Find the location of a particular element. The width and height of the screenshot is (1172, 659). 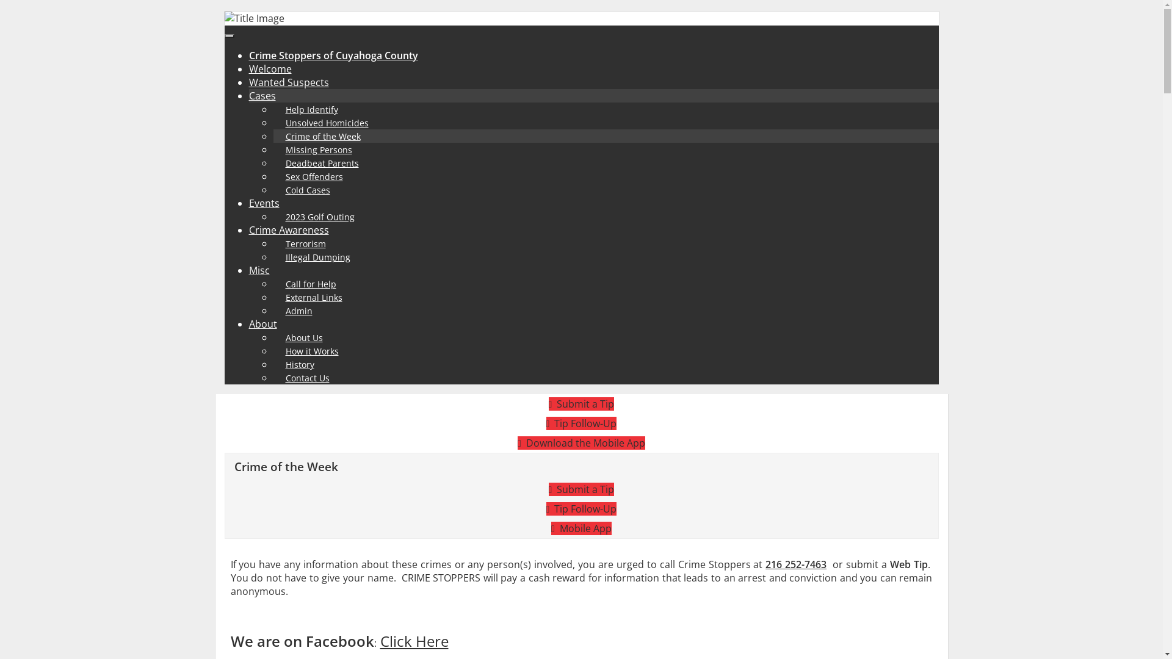

Help Identify is located at coordinates (312, 110).